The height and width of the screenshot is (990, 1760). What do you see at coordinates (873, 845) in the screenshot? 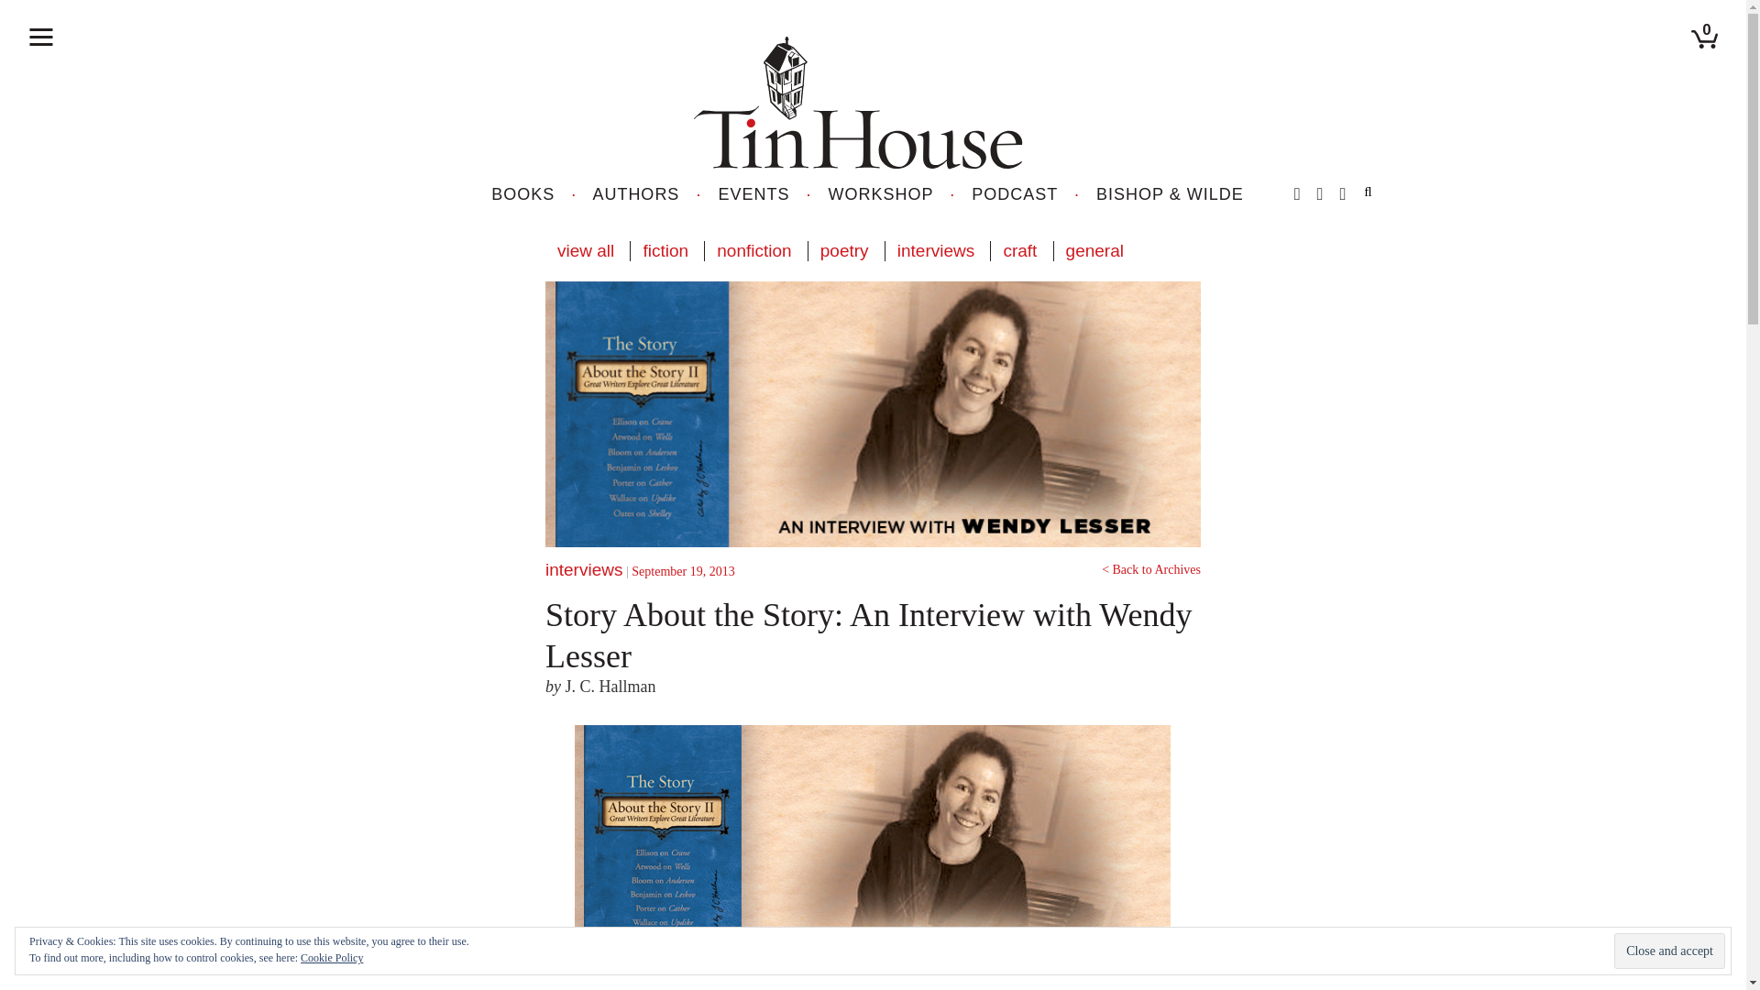
I see `BG-SATS2-Lesser` at bounding box center [873, 845].